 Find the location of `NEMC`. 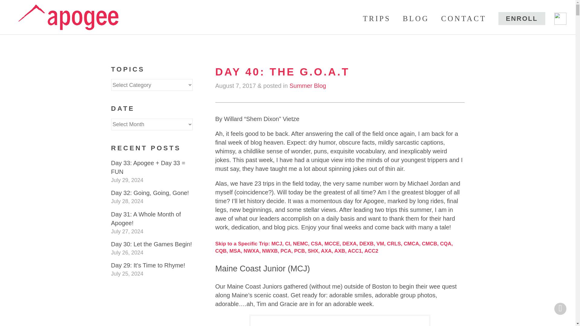

NEMC is located at coordinates (300, 244).